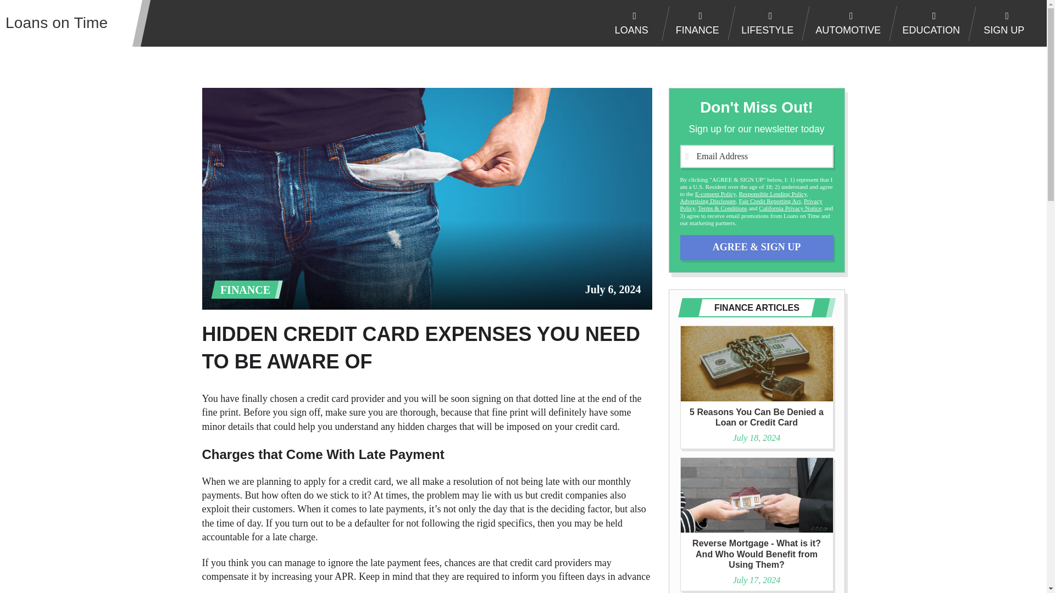 This screenshot has width=1055, height=593. What do you see at coordinates (789, 208) in the screenshot?
I see `California Privacy Notice` at bounding box center [789, 208].